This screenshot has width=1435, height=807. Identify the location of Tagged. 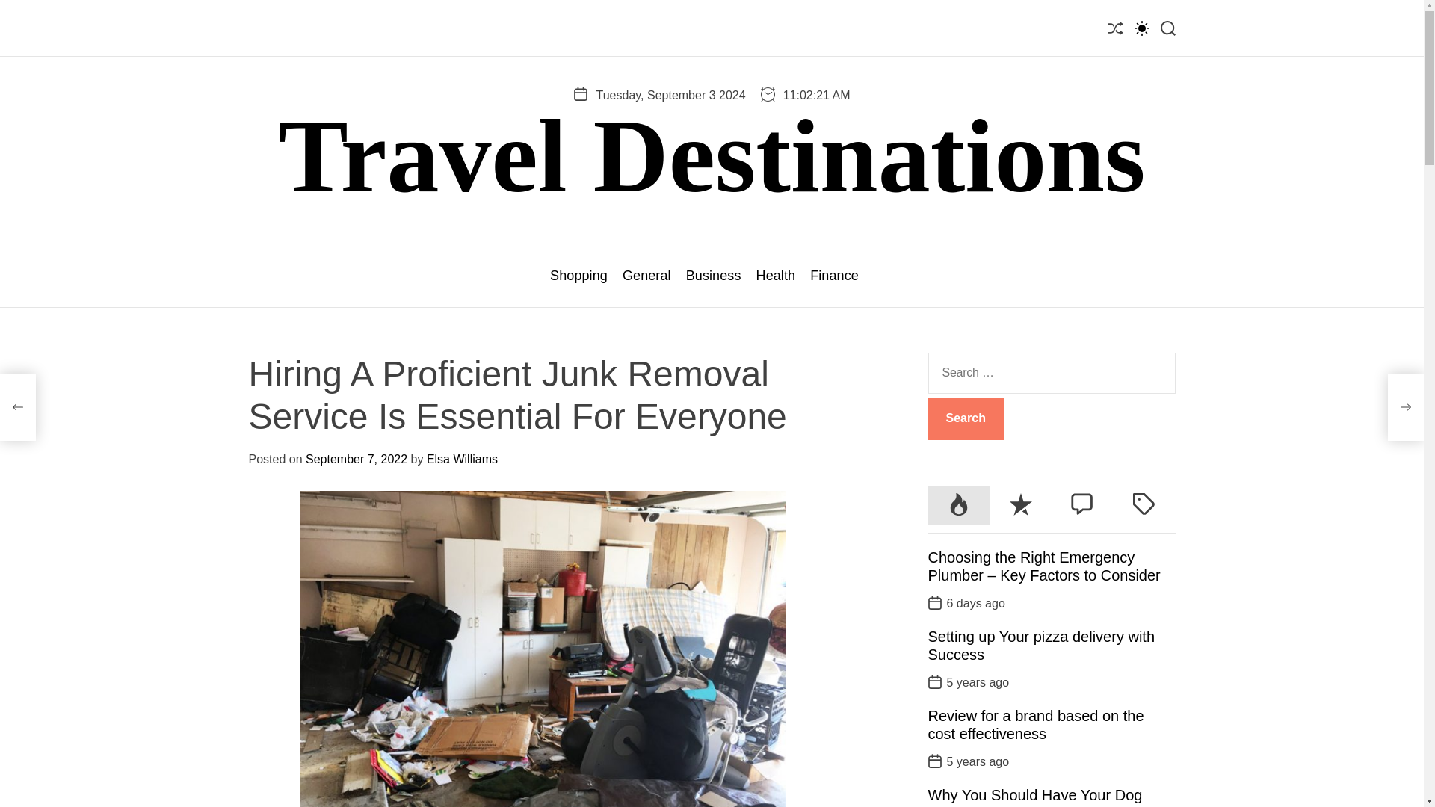
(1144, 505).